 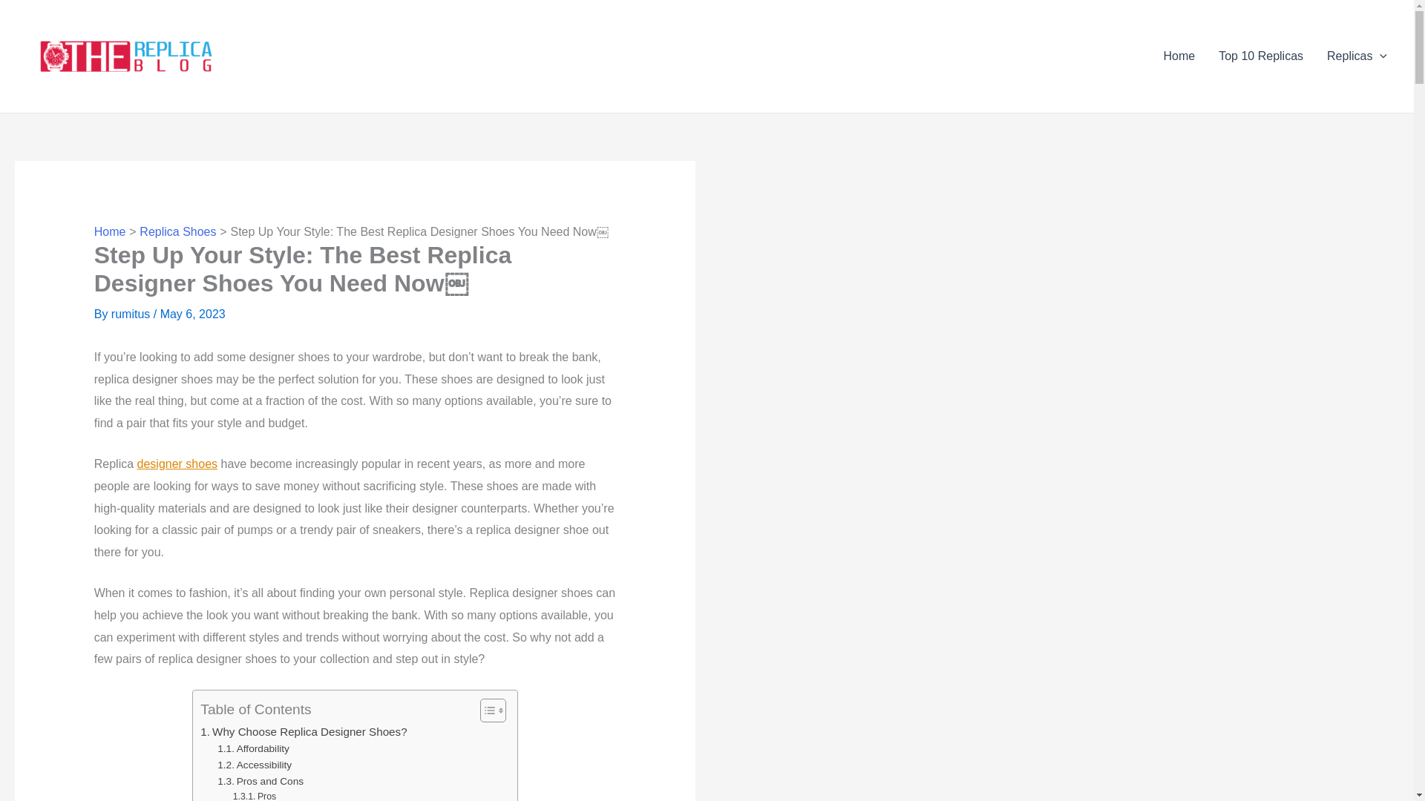 I want to click on designer shoes, so click(x=177, y=463).